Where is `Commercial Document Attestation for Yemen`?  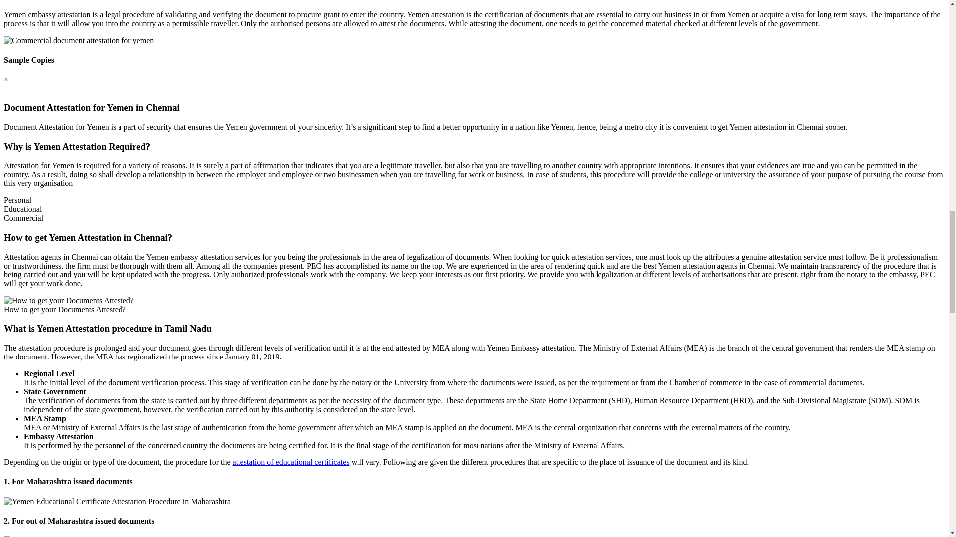 Commercial Document Attestation for Yemen is located at coordinates (79, 41).